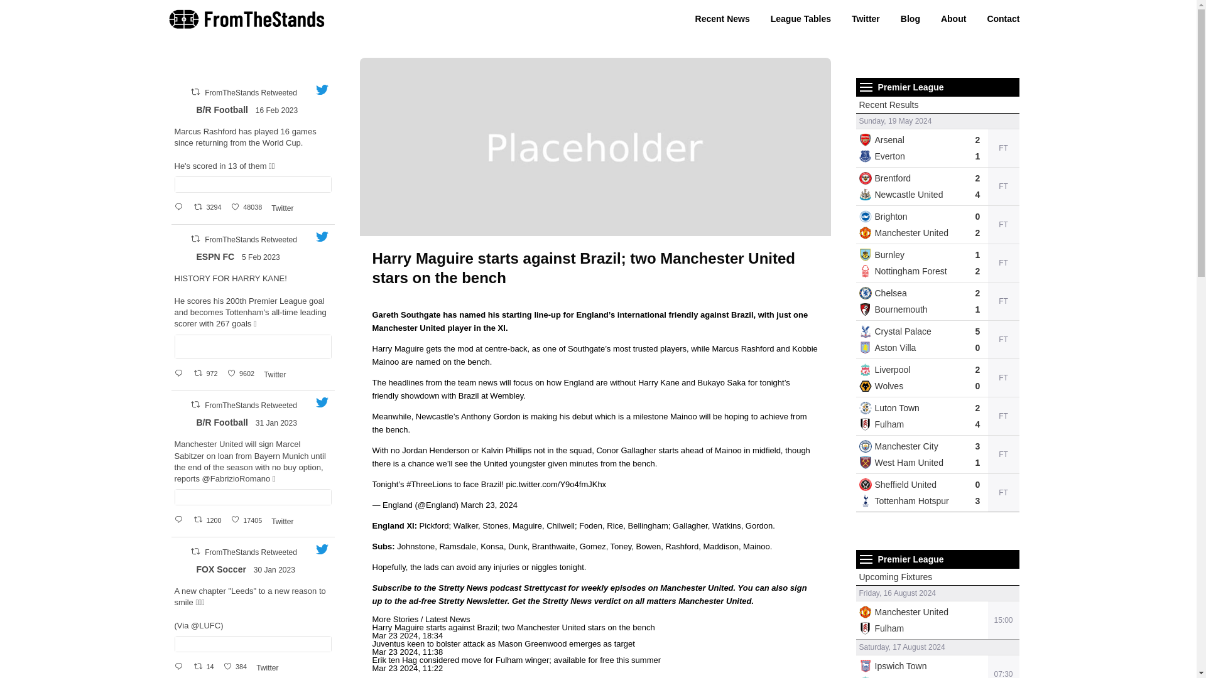 The image size is (1206, 678). What do you see at coordinates (182, 110) in the screenshot?
I see `;` at bounding box center [182, 110].